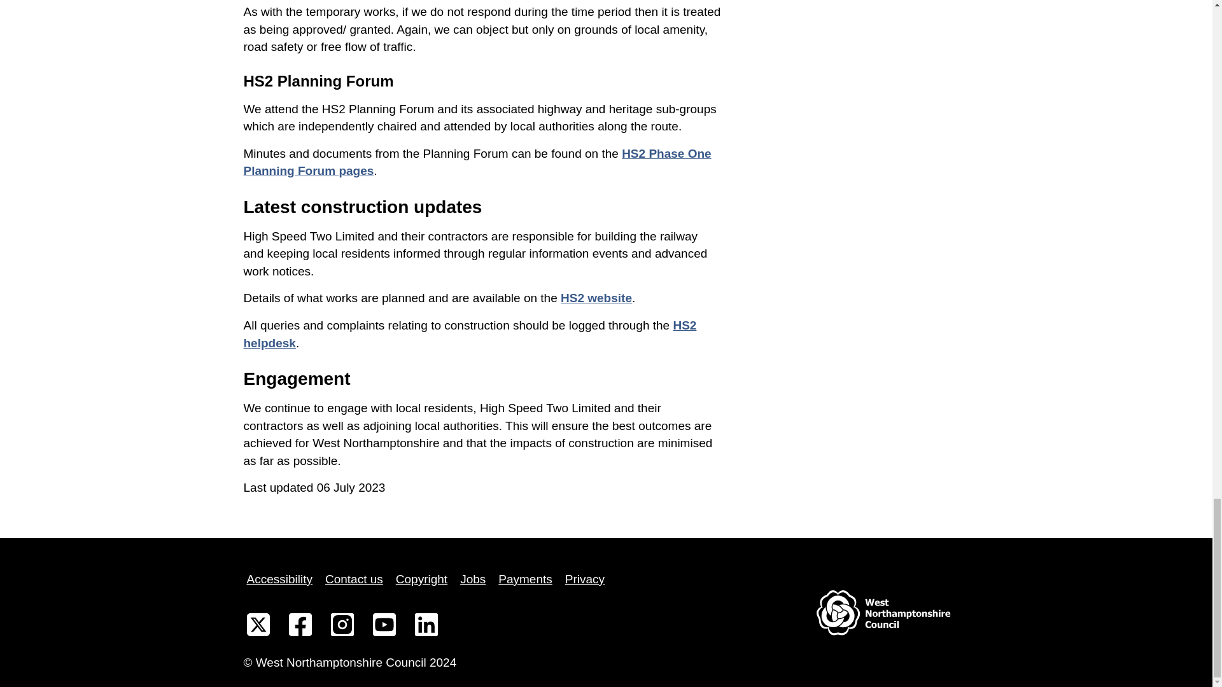 The width and height of the screenshot is (1222, 687). What do you see at coordinates (473, 579) in the screenshot?
I see `Jobs` at bounding box center [473, 579].